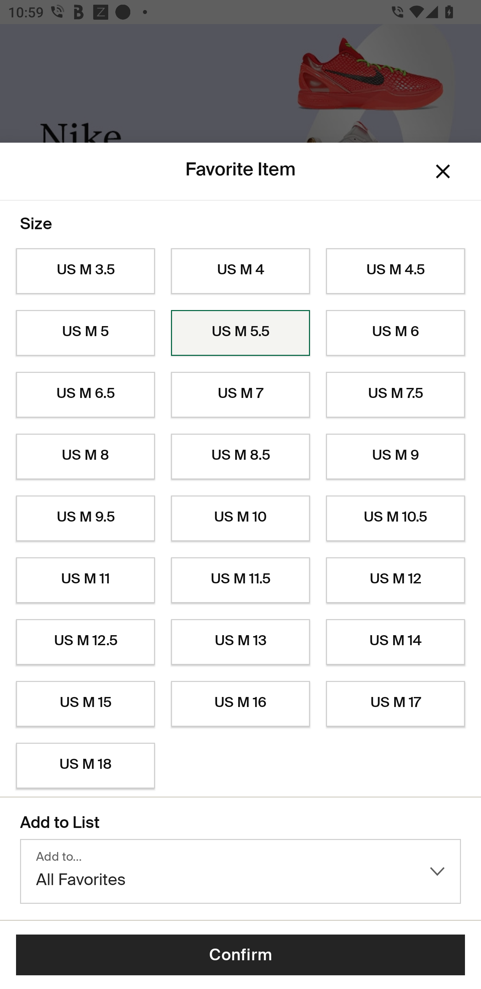 Image resolution: width=481 pixels, height=989 pixels. I want to click on US M 12, so click(395, 580).